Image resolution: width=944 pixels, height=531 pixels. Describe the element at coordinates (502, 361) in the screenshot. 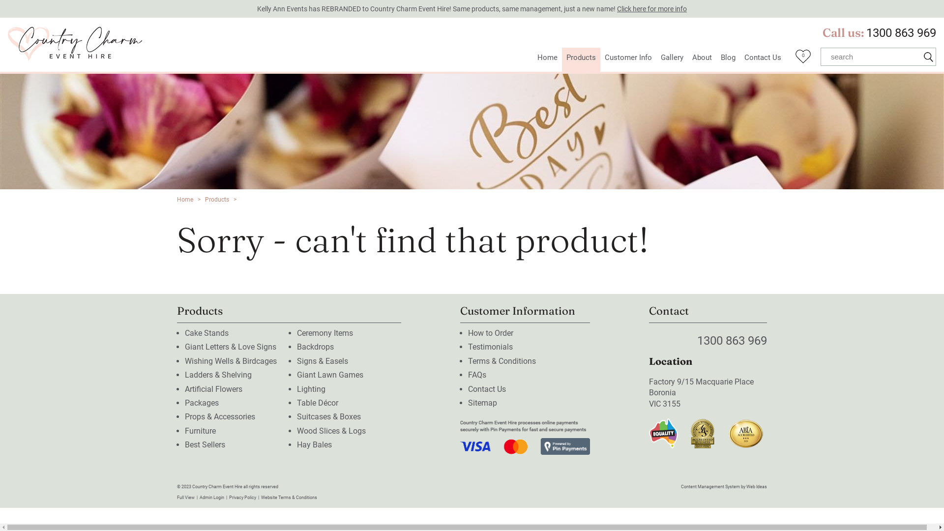

I see `Terms & Conditions` at that location.